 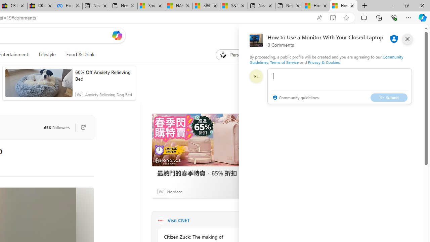 I want to click on Go to publisher's site, so click(x=80, y=127).